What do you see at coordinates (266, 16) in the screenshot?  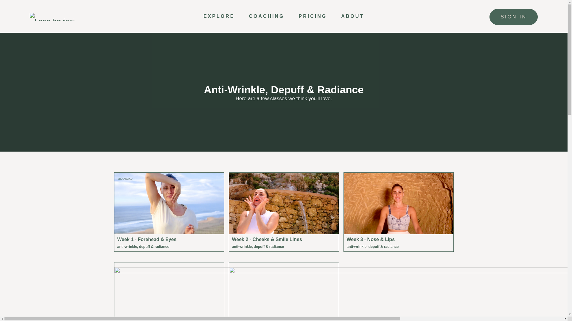 I see `COACHING` at bounding box center [266, 16].